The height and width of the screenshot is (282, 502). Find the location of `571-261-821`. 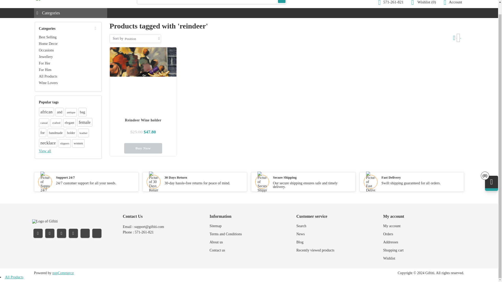

571-261-821 is located at coordinates (391, 3).